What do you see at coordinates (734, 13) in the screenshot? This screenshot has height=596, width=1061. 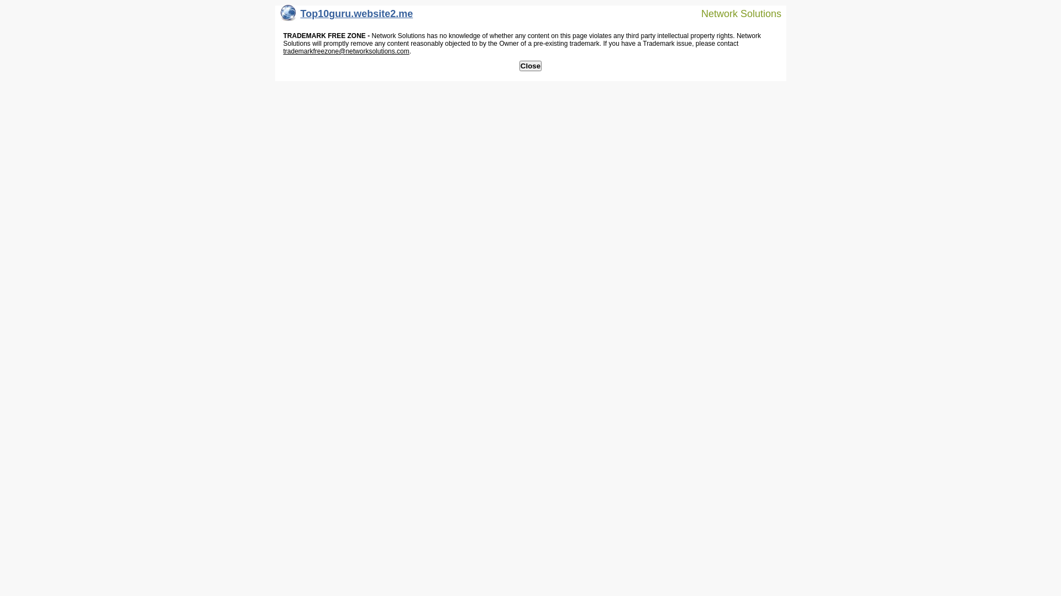 I see `Network Solutions` at bounding box center [734, 13].